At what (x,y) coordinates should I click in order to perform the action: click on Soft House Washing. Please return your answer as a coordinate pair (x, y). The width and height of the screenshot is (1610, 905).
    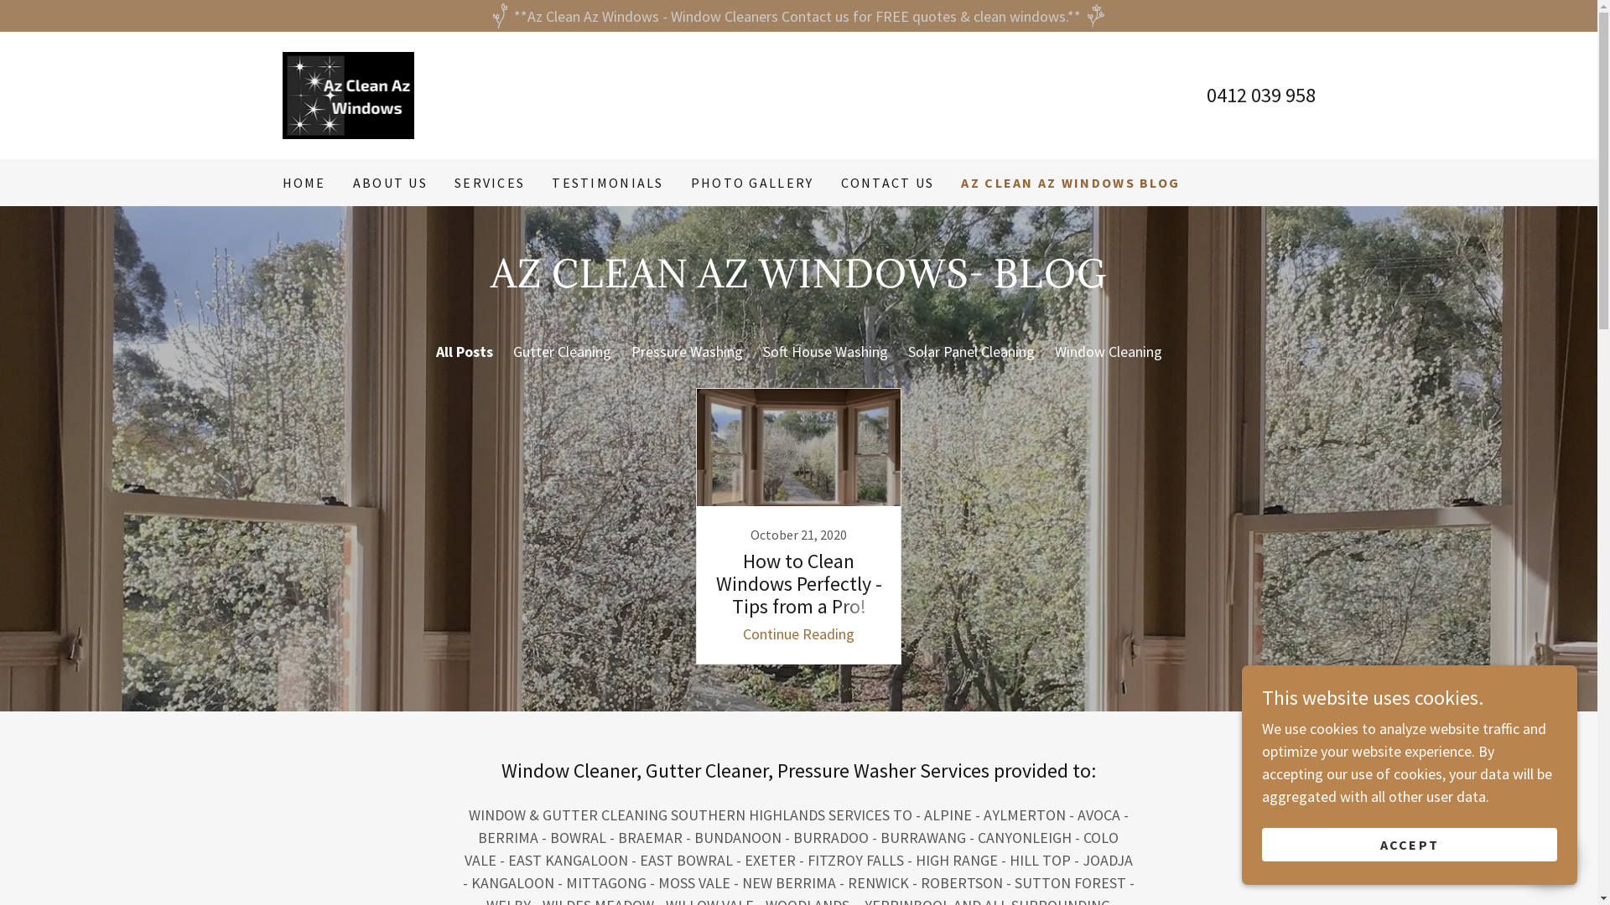
    Looking at the image, I should click on (825, 352).